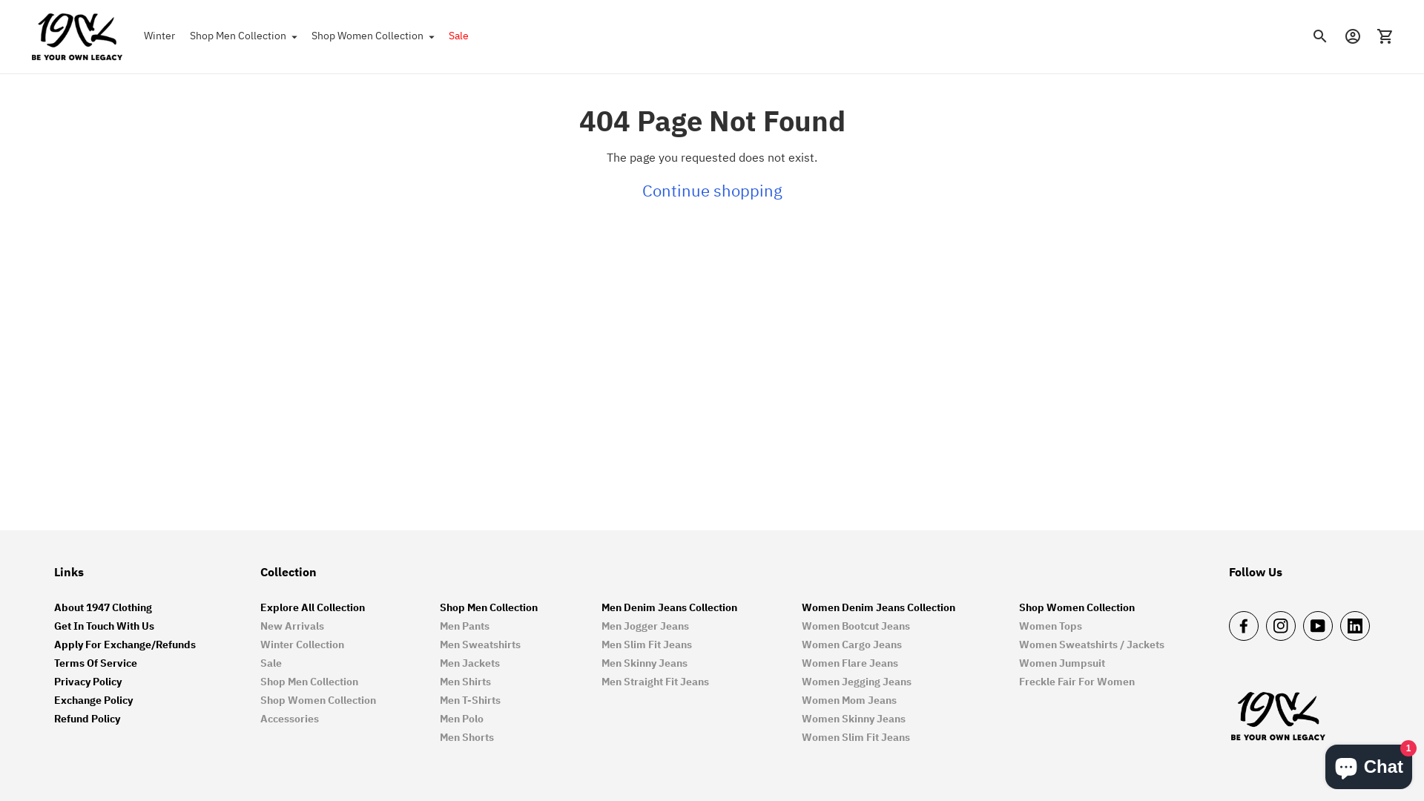 This screenshot has width=1424, height=801. Describe the element at coordinates (854, 721) in the screenshot. I see `Women Skinny Jeans` at that location.